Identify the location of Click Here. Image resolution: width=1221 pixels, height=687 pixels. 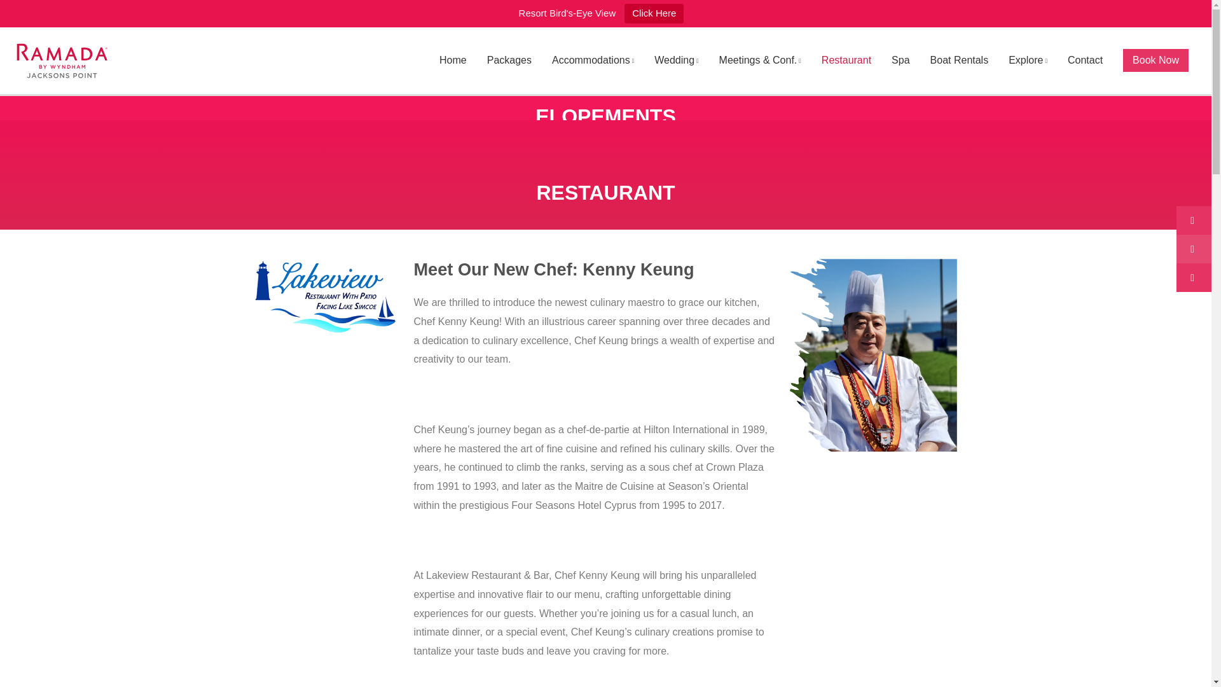
(654, 13).